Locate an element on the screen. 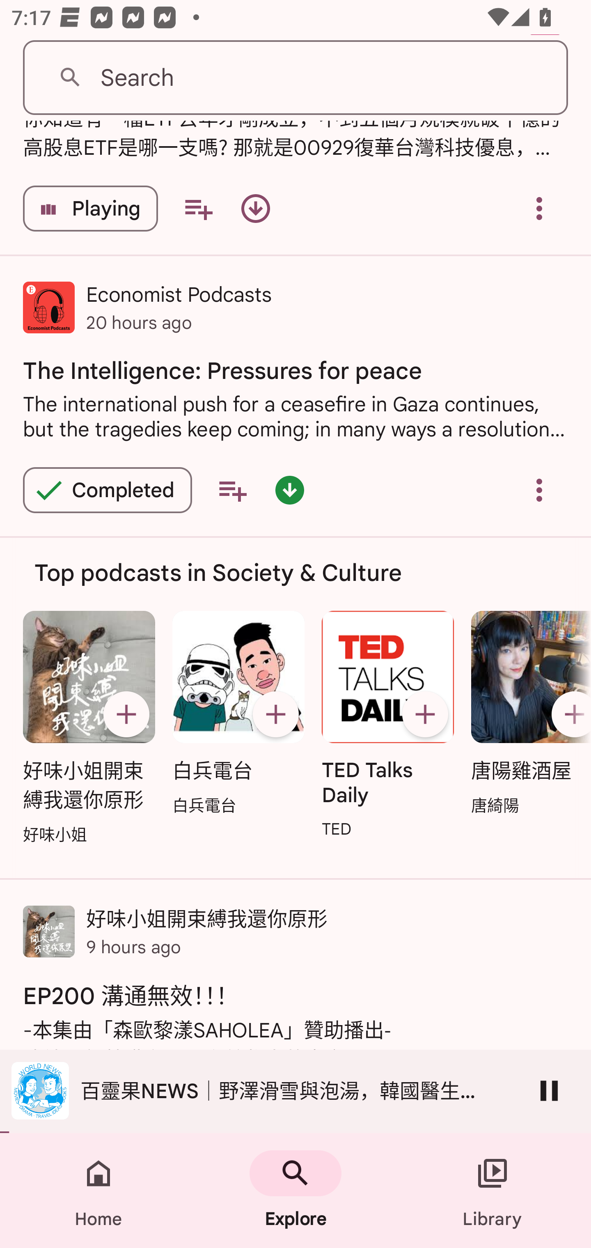 This screenshot has width=591, height=1248. Download episode is located at coordinates (255, 208).